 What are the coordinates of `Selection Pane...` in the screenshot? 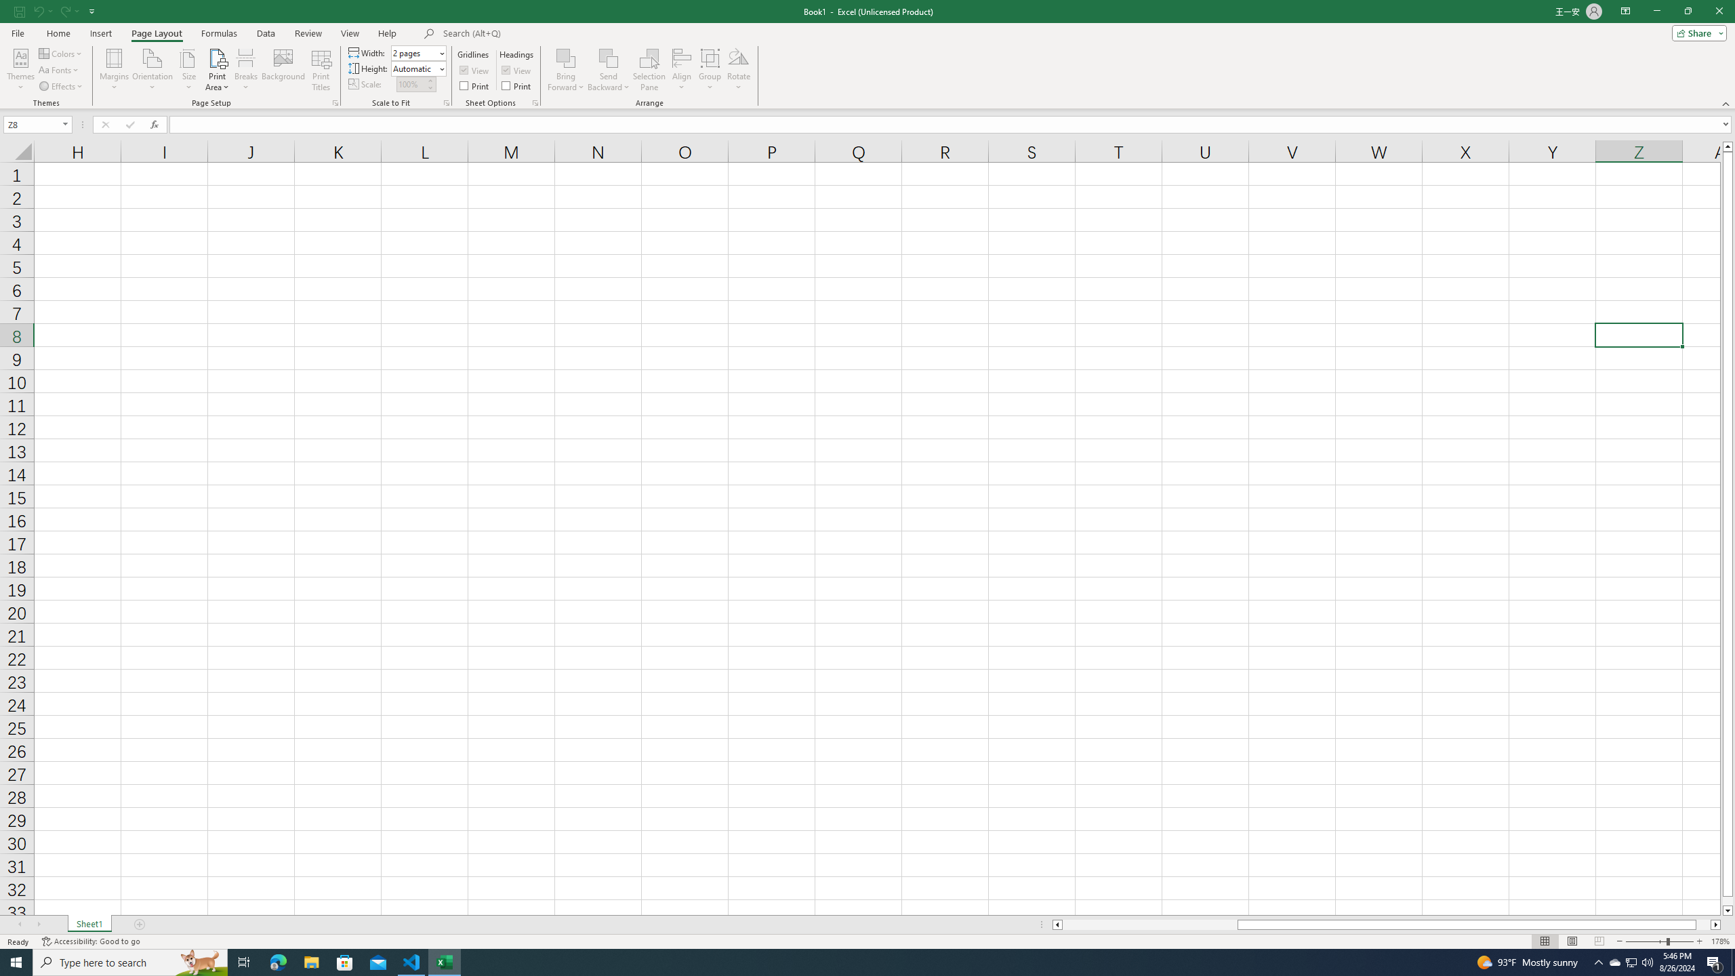 It's located at (649, 70).